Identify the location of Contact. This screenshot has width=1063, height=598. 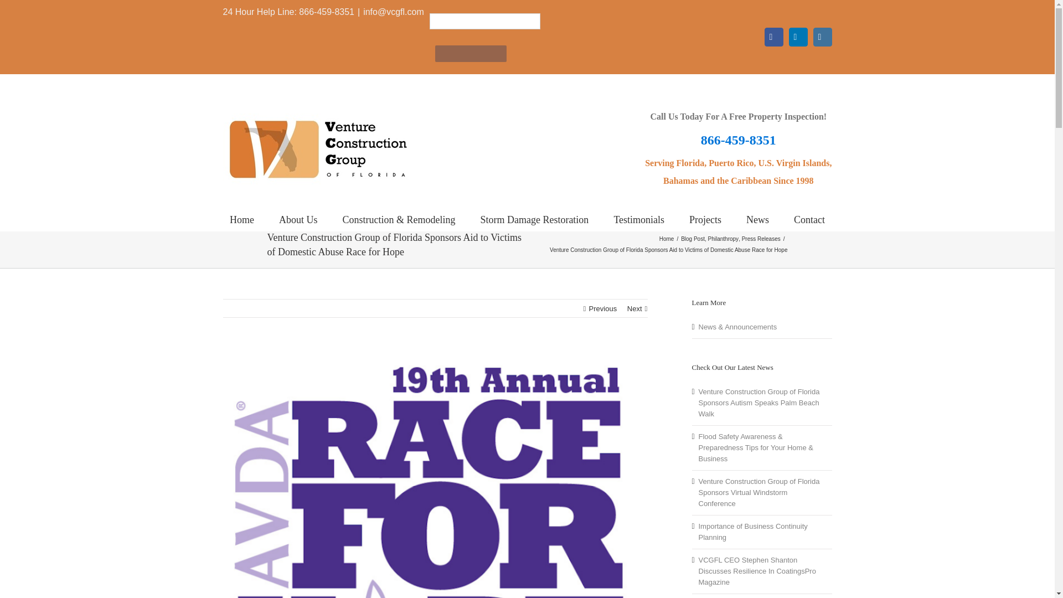
(809, 218).